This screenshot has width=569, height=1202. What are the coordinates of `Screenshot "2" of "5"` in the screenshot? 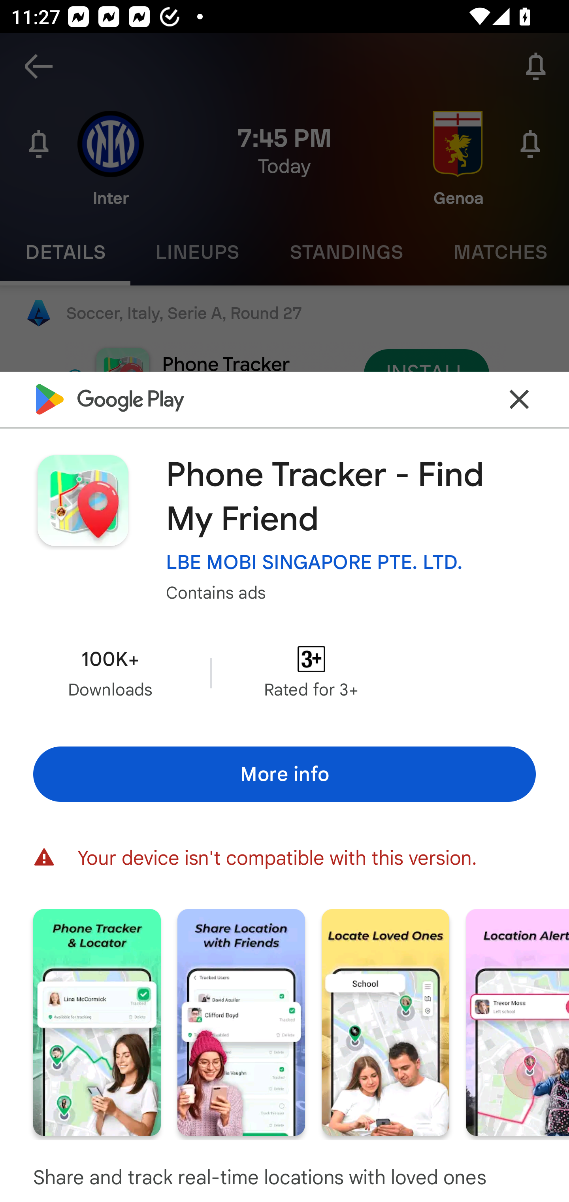 It's located at (241, 1022).